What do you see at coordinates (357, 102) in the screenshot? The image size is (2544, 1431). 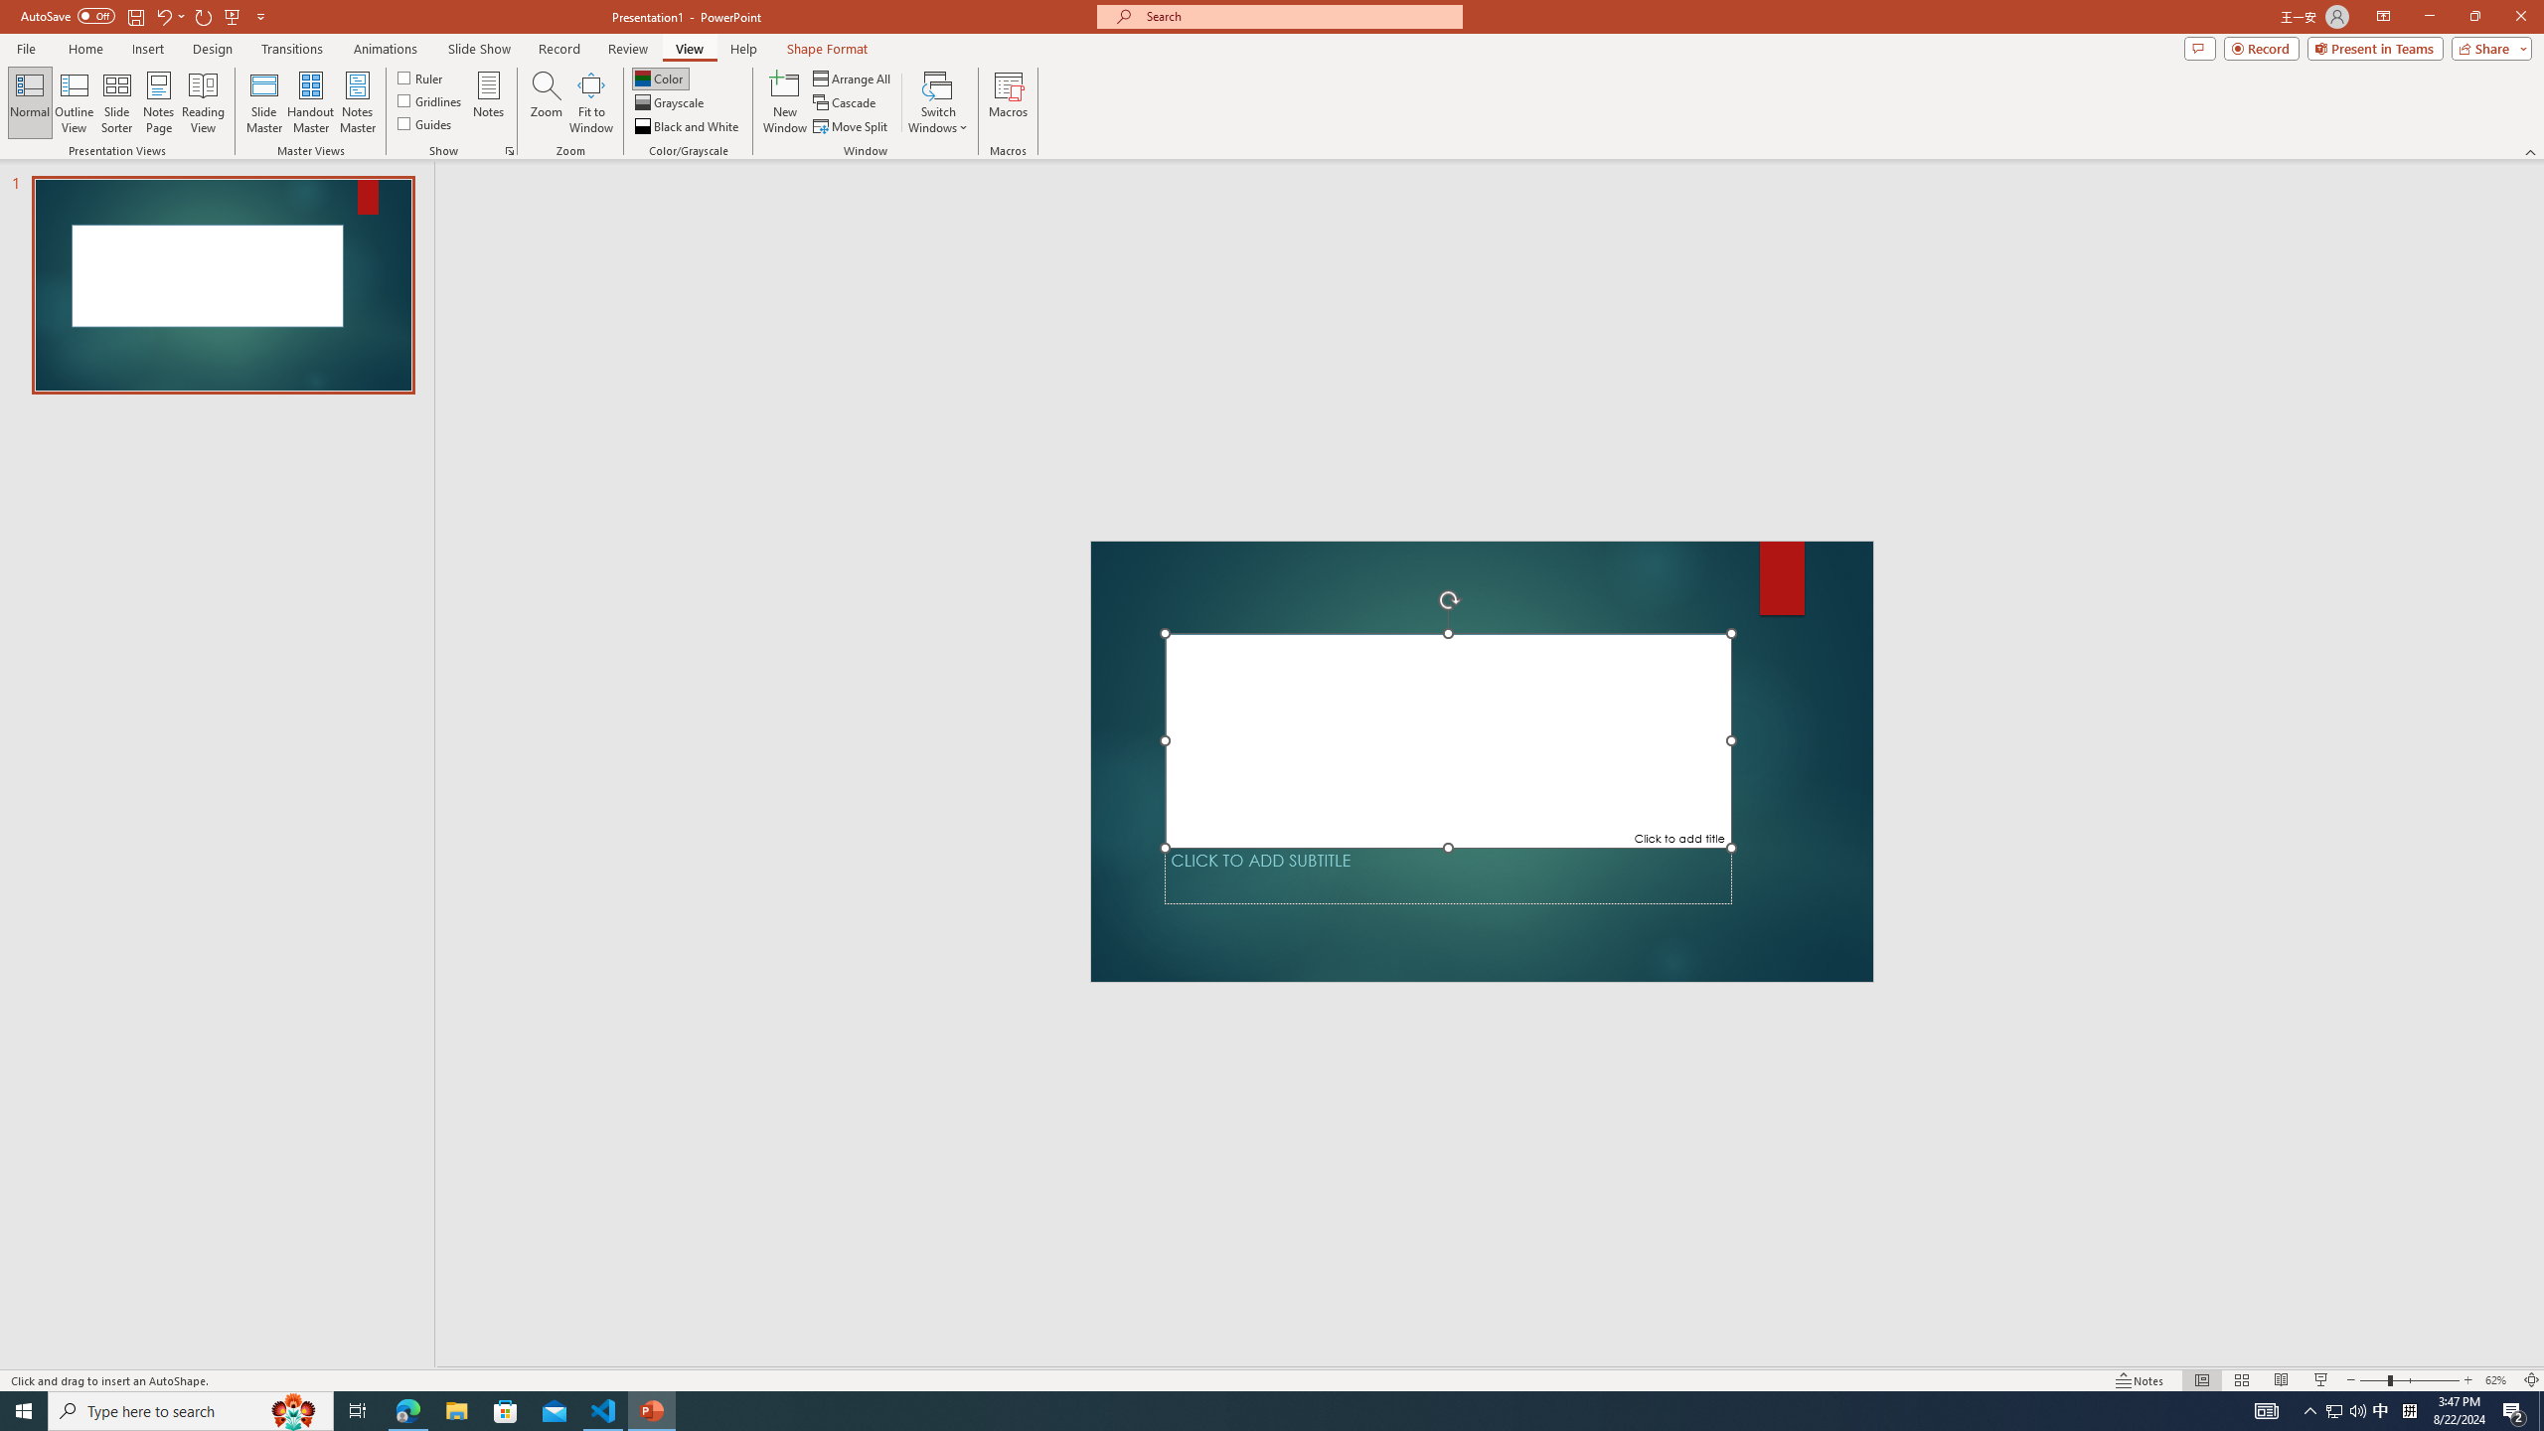 I see `Notes Master` at bounding box center [357, 102].